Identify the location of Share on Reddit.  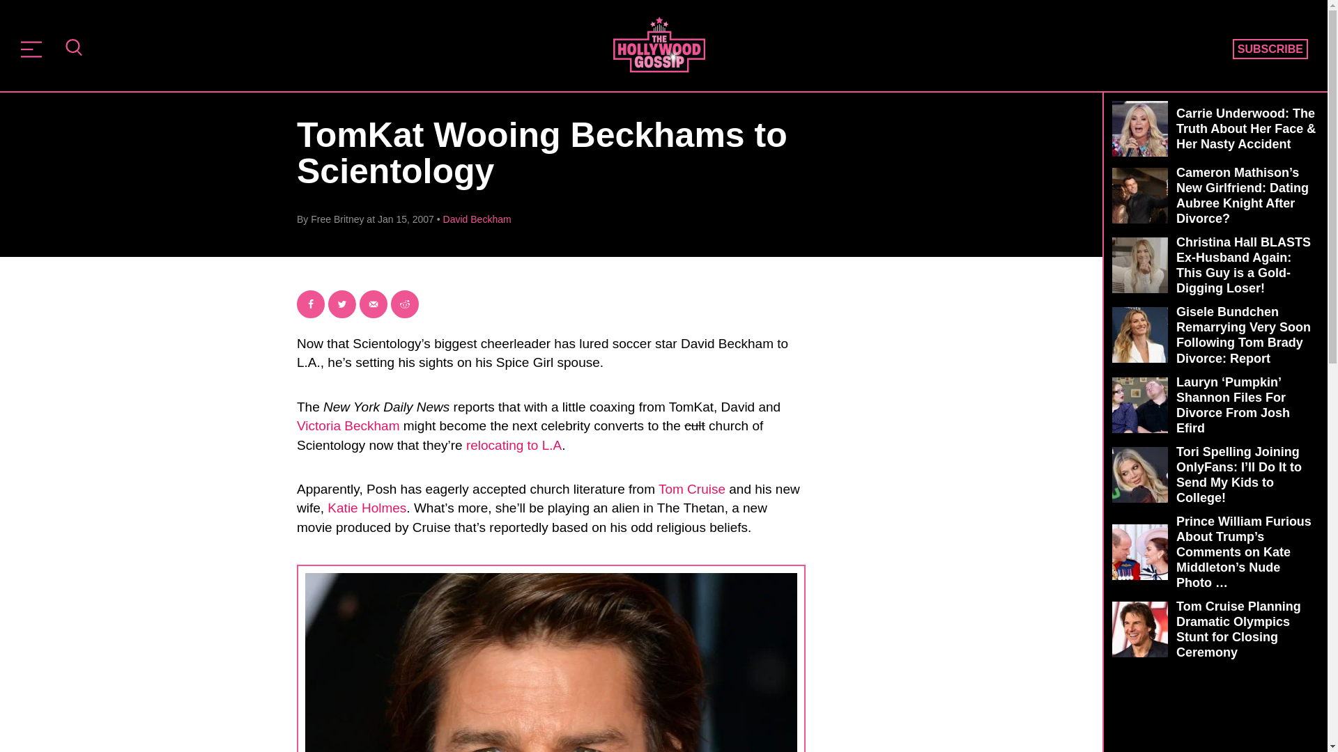
(404, 304).